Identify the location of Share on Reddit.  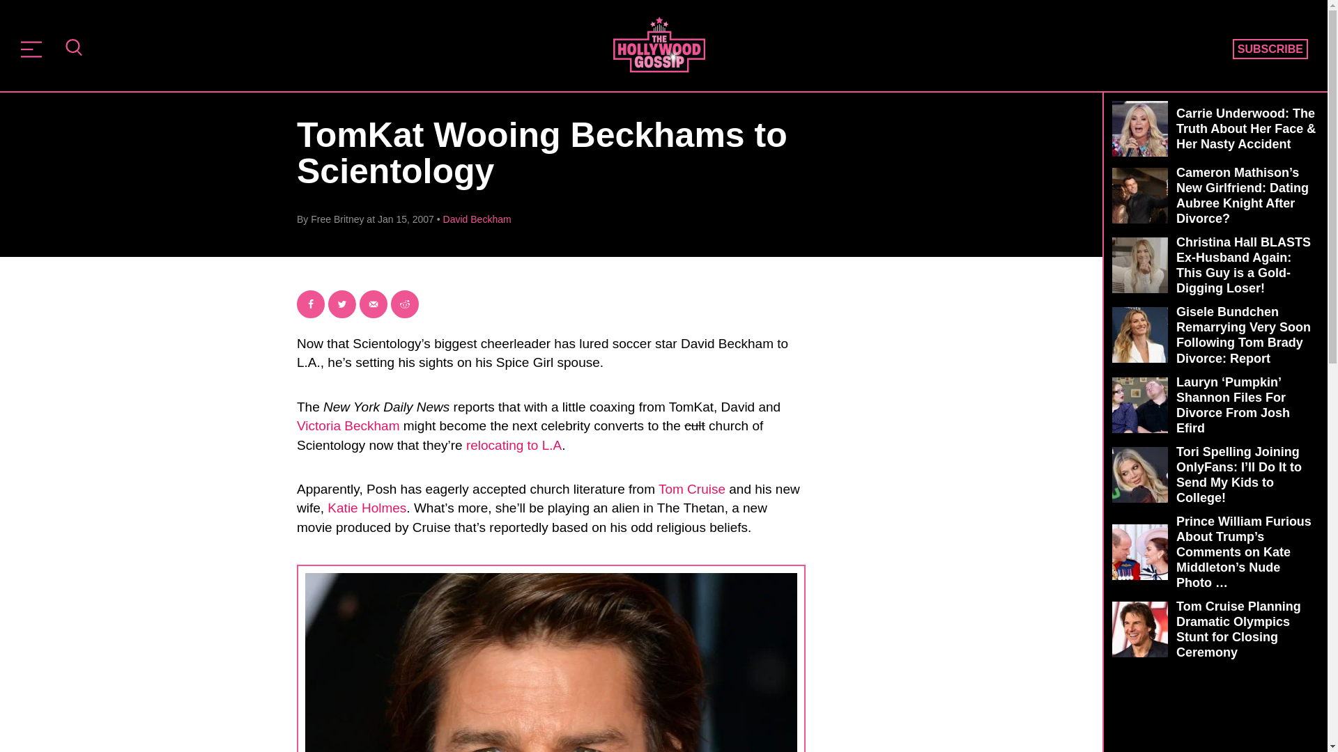
(404, 304).